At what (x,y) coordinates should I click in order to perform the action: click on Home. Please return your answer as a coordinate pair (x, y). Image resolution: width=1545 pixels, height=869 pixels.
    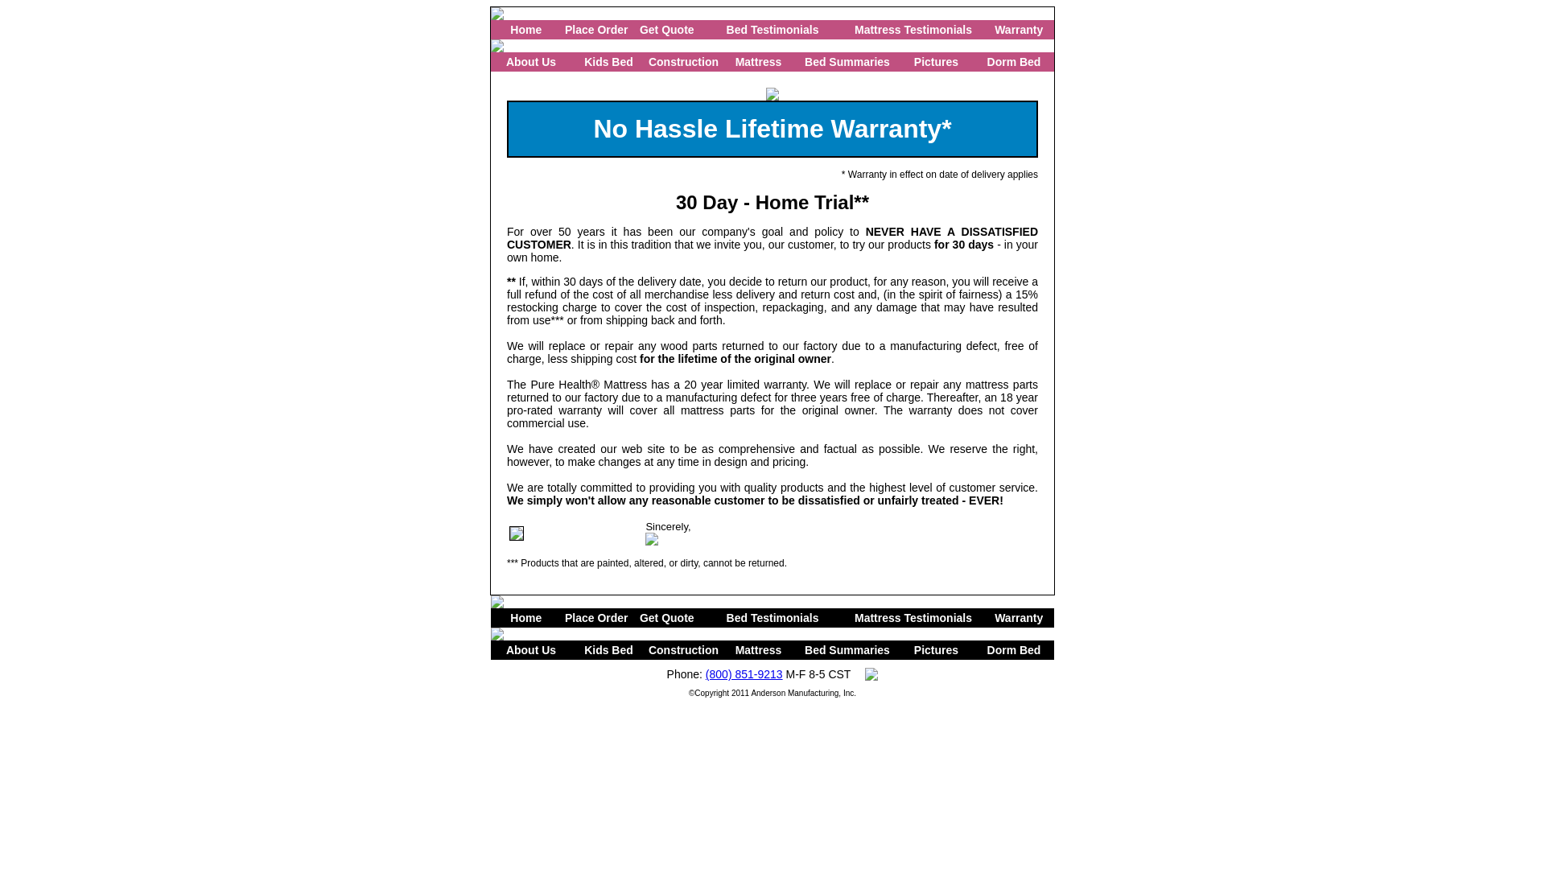
    Looking at the image, I should click on (525, 30).